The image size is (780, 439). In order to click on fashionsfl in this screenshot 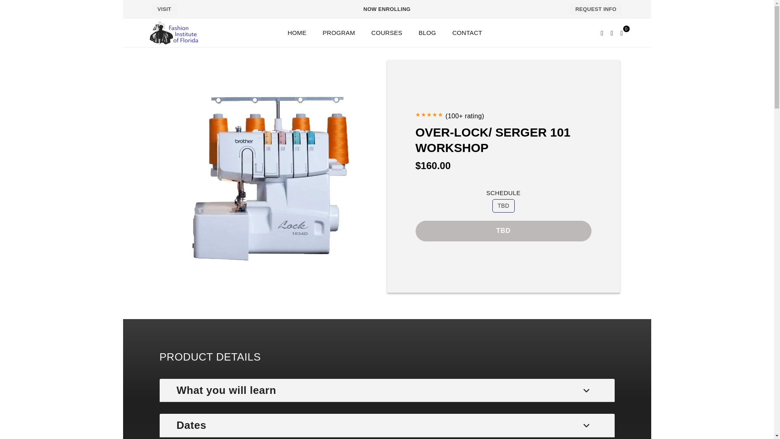, I will do `click(181, 33)`.